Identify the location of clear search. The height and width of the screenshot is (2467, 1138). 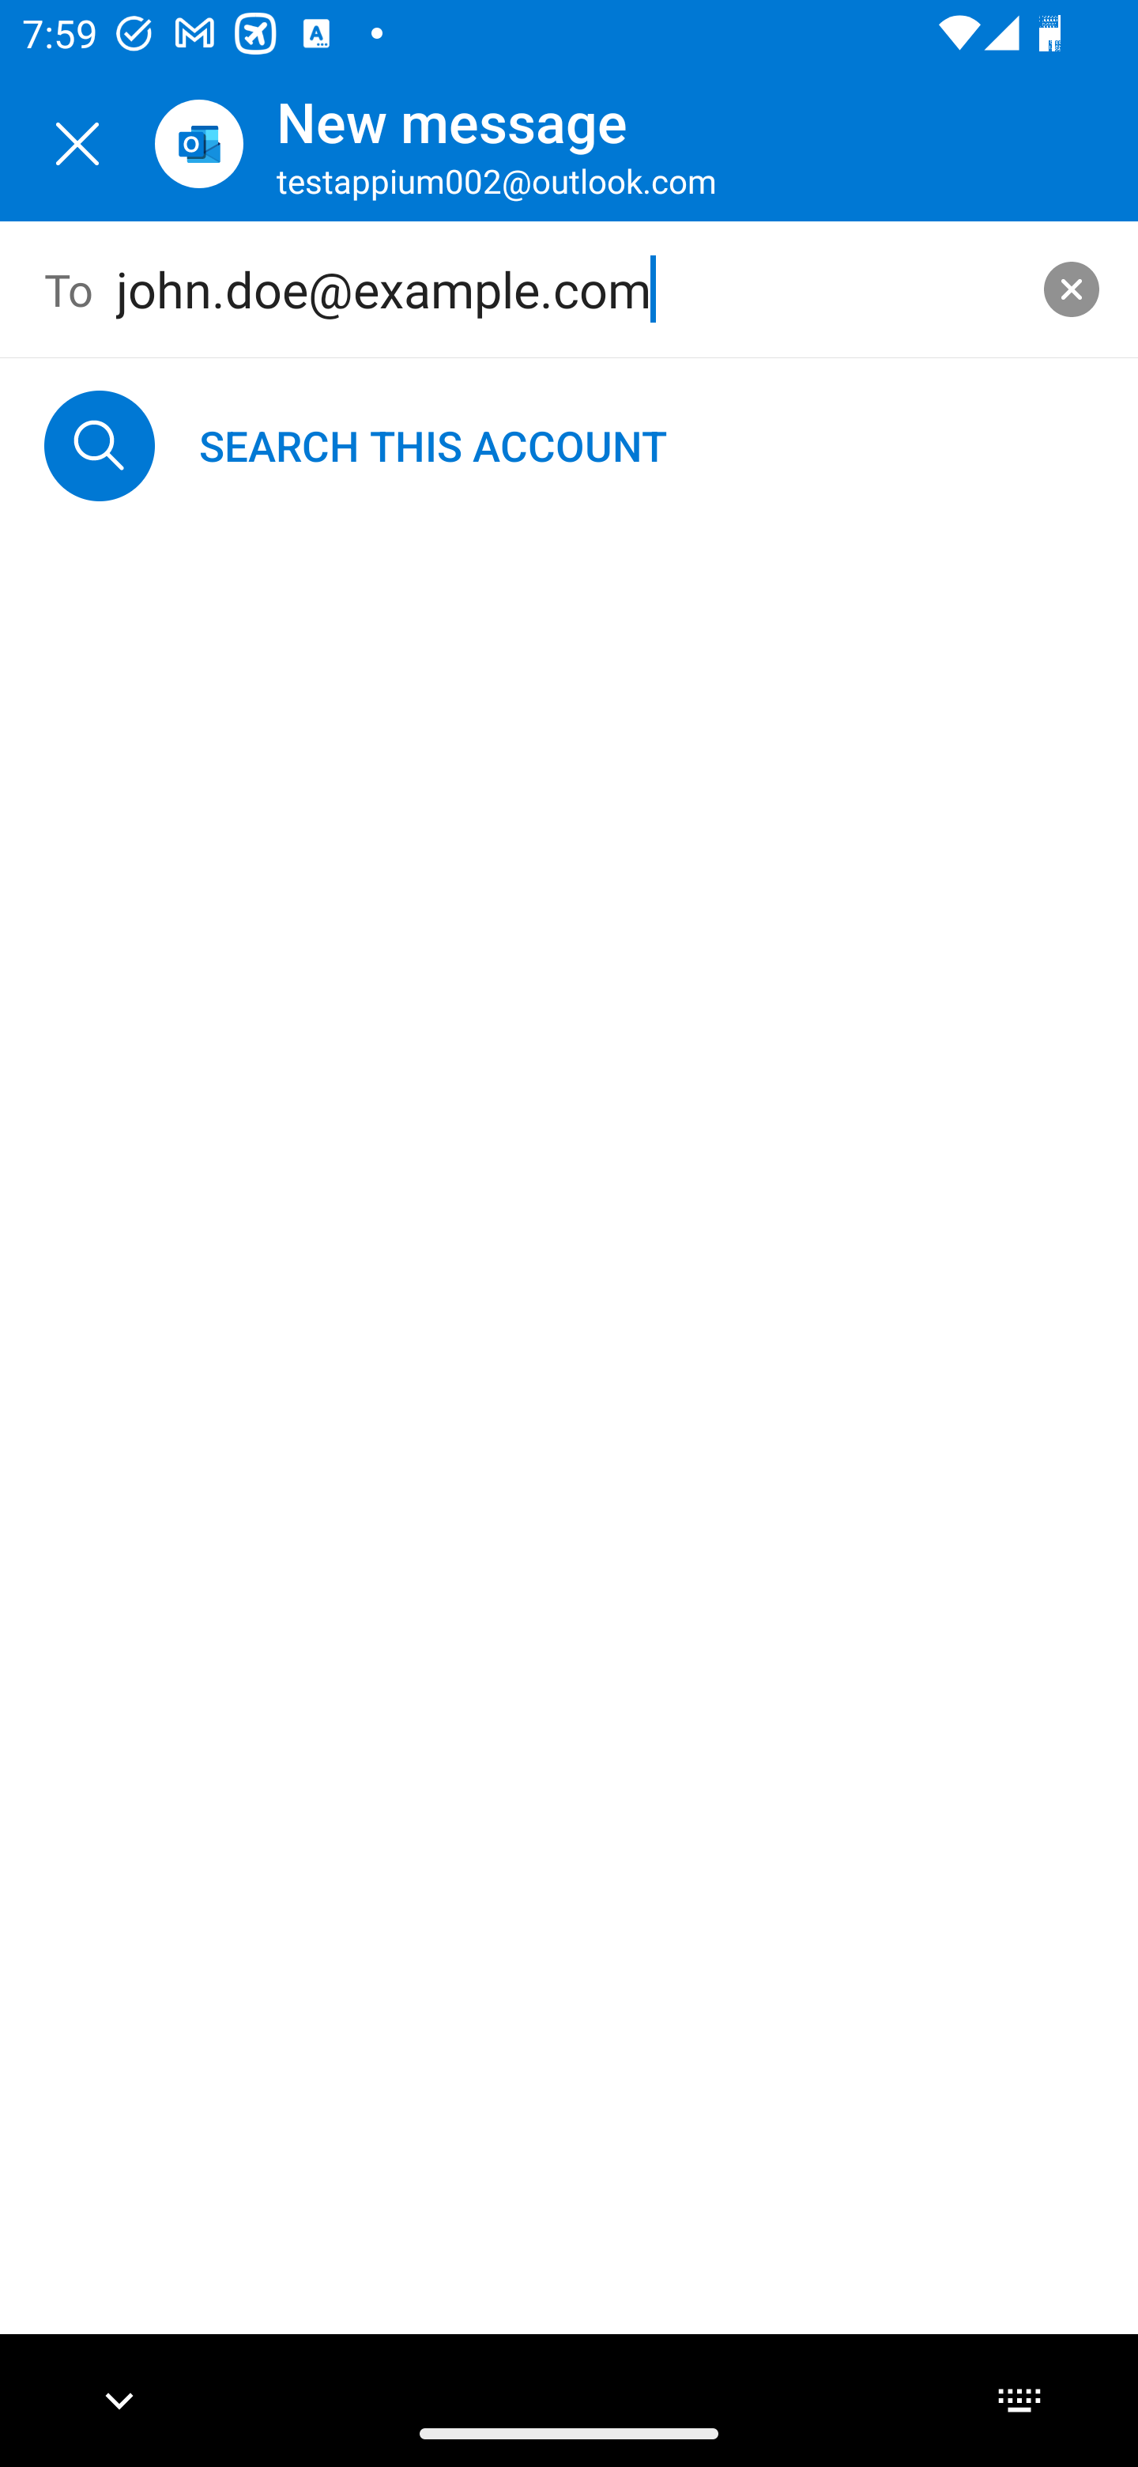
(1072, 288).